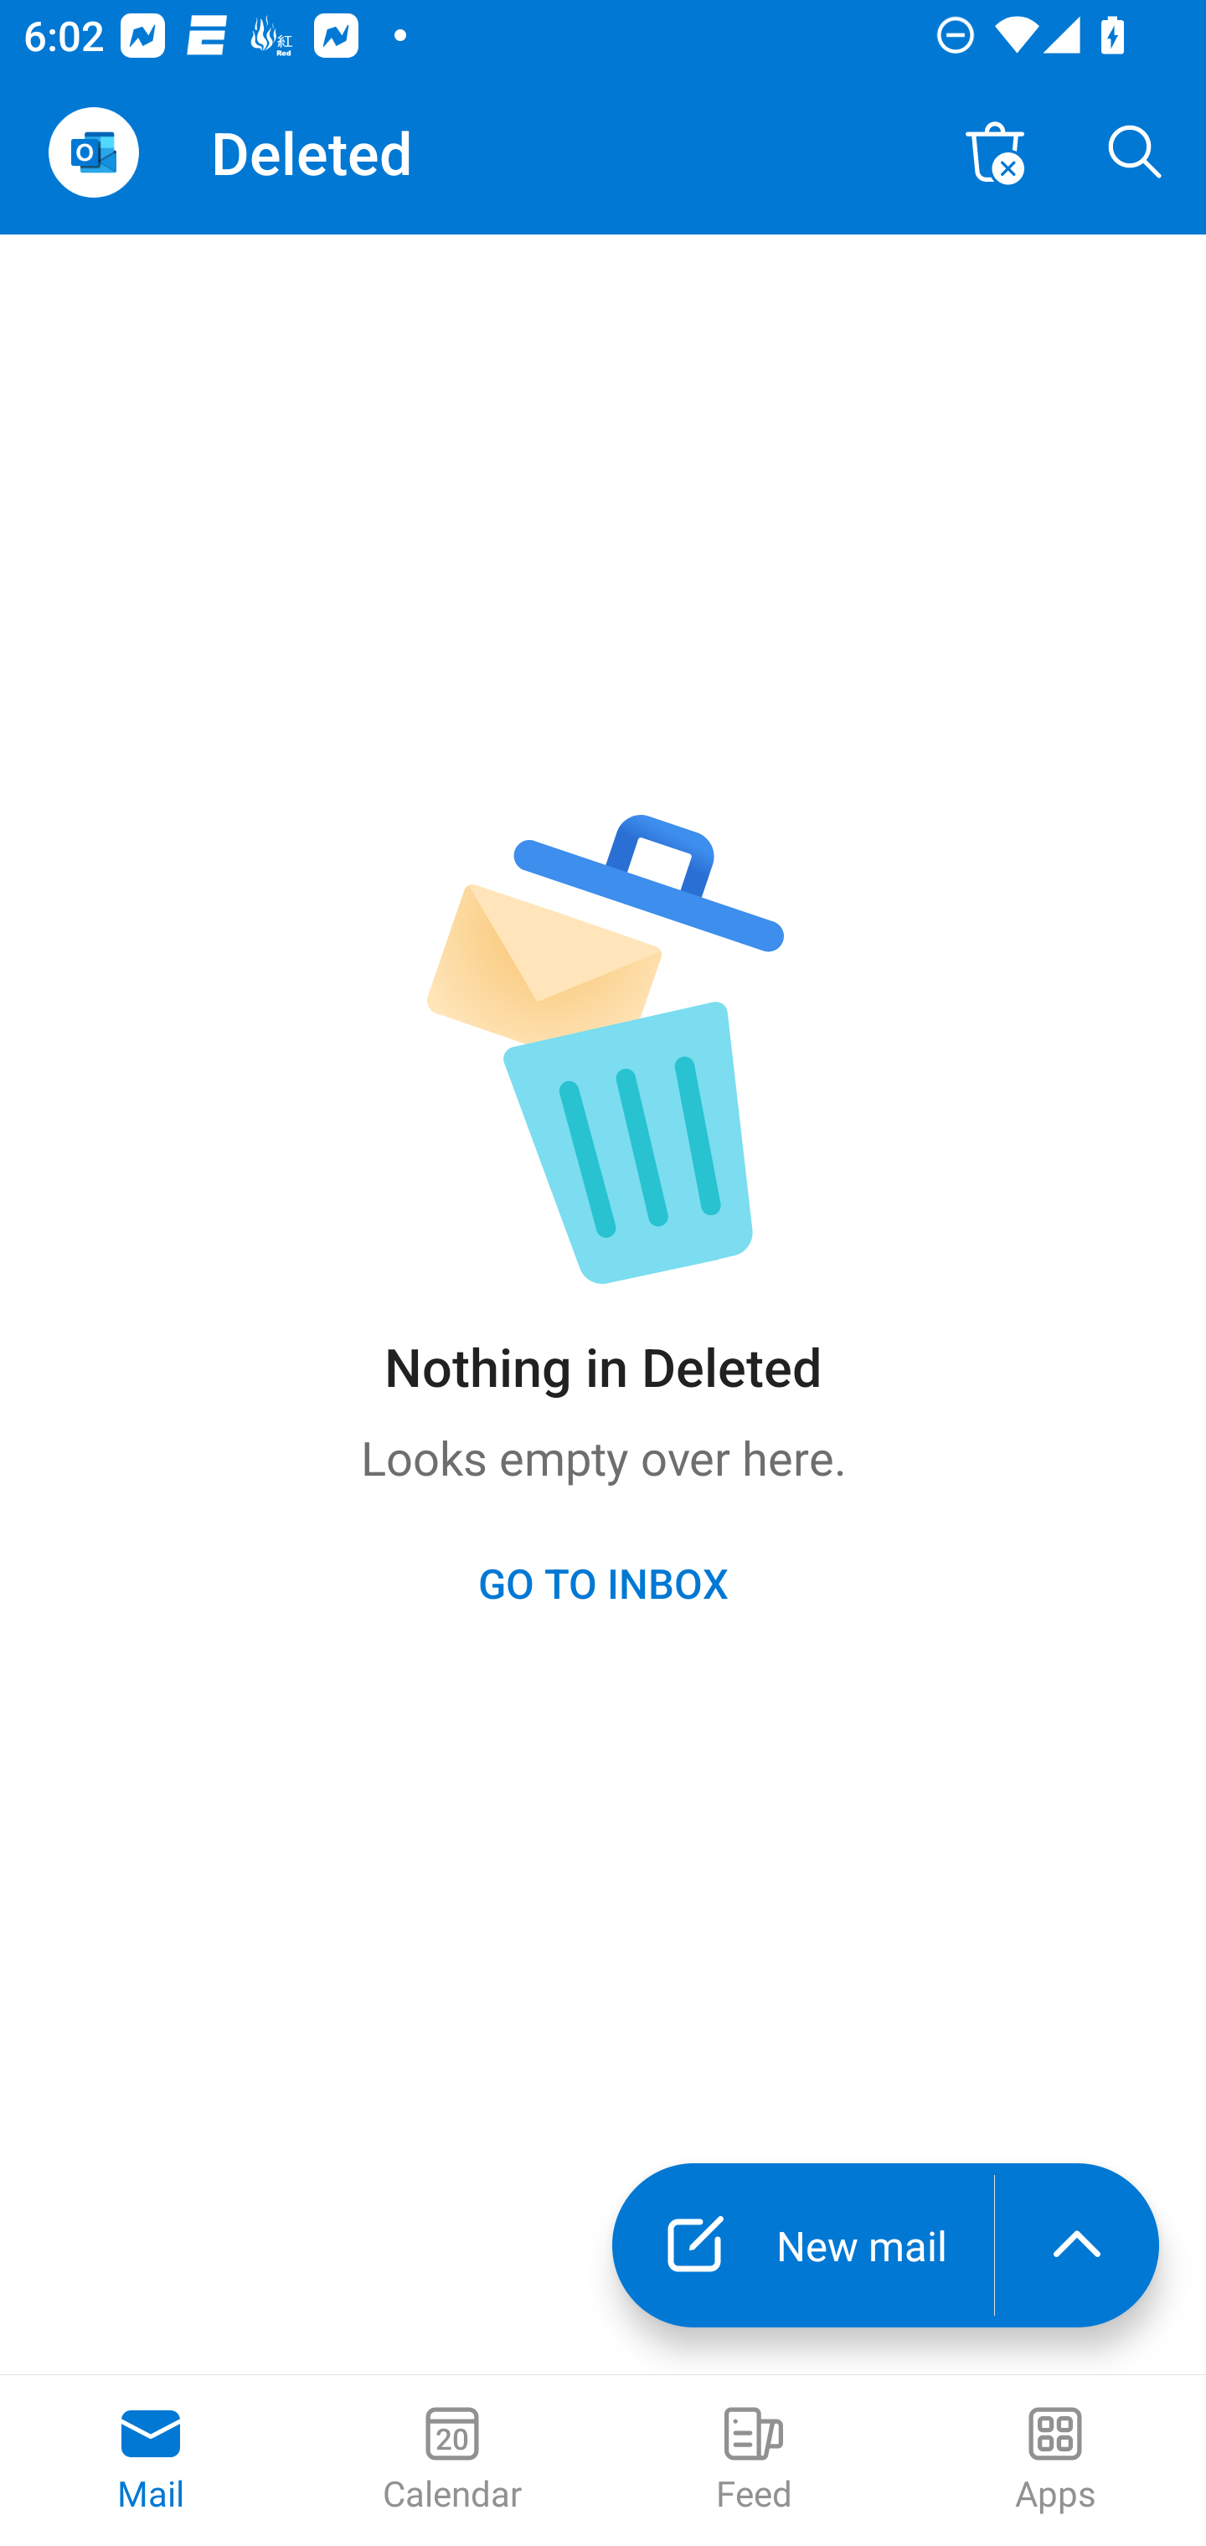  Describe the element at coordinates (754, 2461) in the screenshot. I see `Feed` at that location.